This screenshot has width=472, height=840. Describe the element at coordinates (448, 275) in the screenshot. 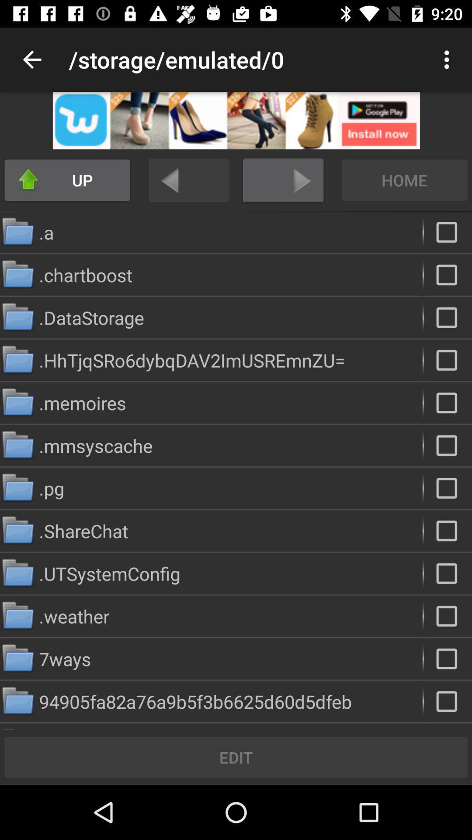

I see `select chartboost file` at that location.